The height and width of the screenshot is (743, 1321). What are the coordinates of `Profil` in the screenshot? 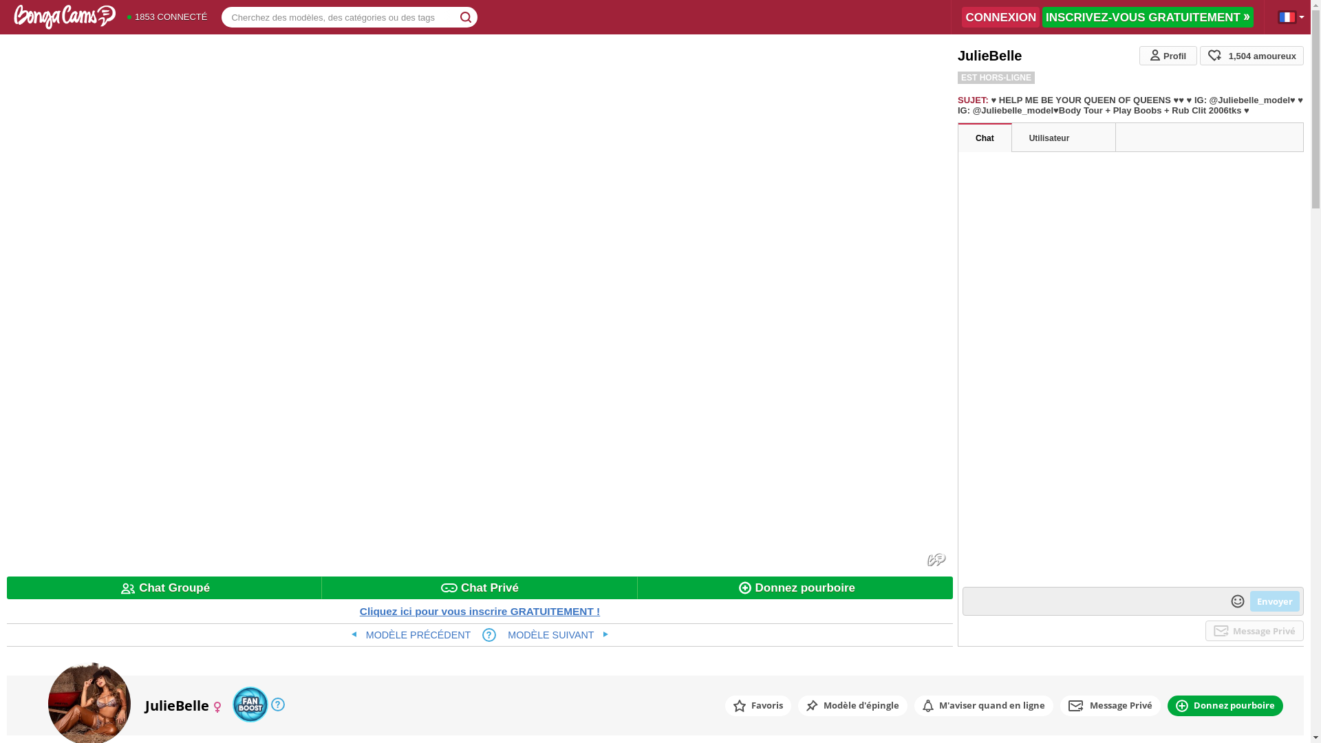 It's located at (1168, 56).